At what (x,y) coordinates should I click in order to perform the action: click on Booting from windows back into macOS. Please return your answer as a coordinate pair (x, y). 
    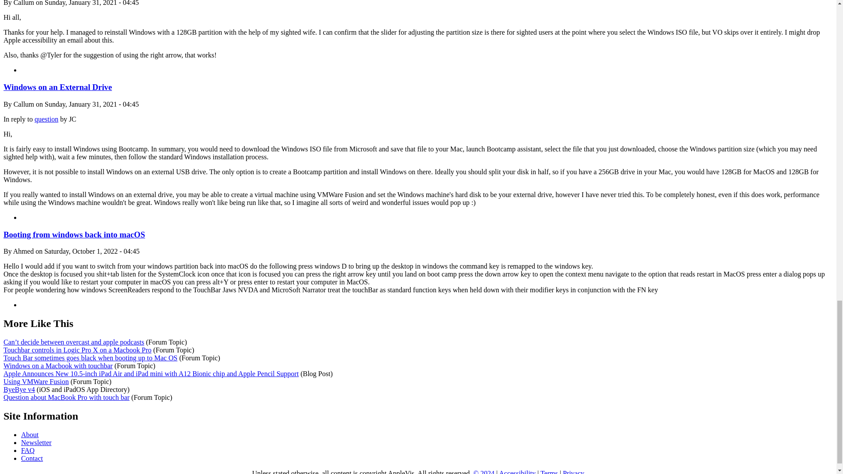
    Looking at the image, I should click on (74, 234).